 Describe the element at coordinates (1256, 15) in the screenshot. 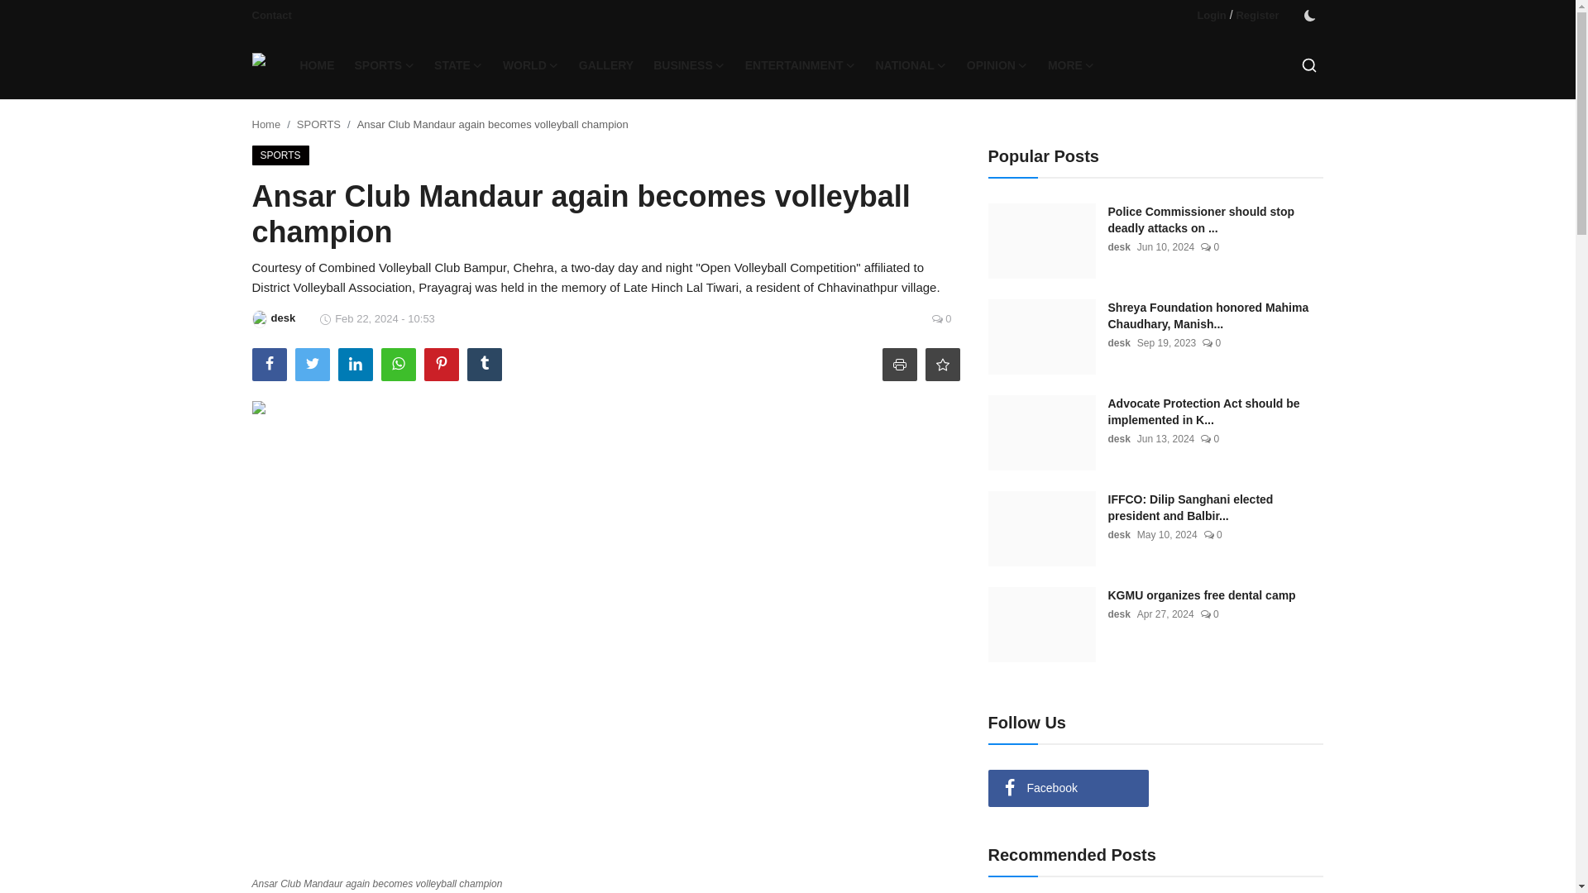

I see `Register` at that location.